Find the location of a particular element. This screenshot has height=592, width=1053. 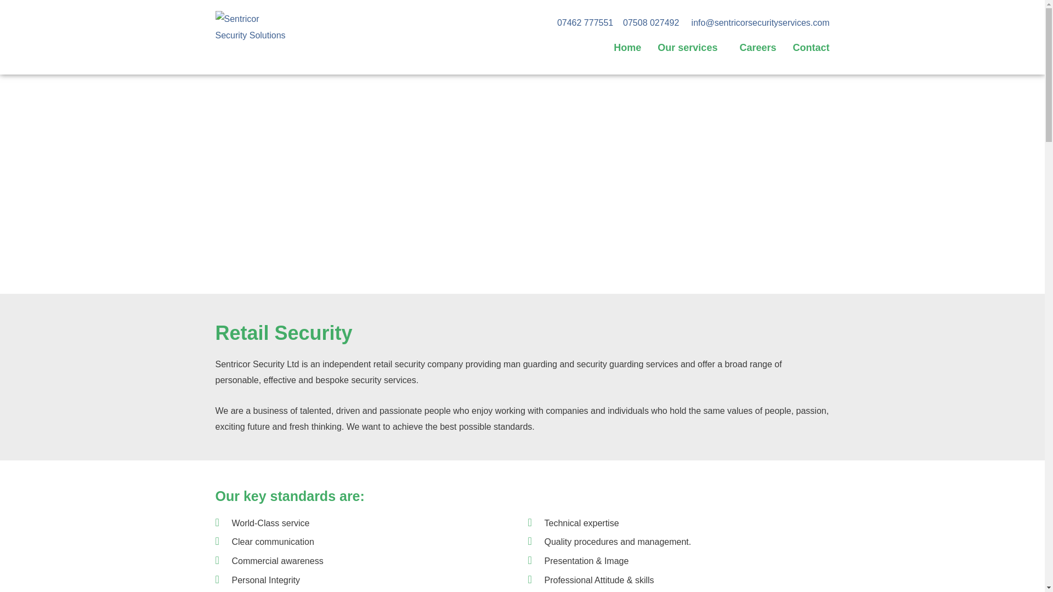

07462 777551 is located at coordinates (585, 22).